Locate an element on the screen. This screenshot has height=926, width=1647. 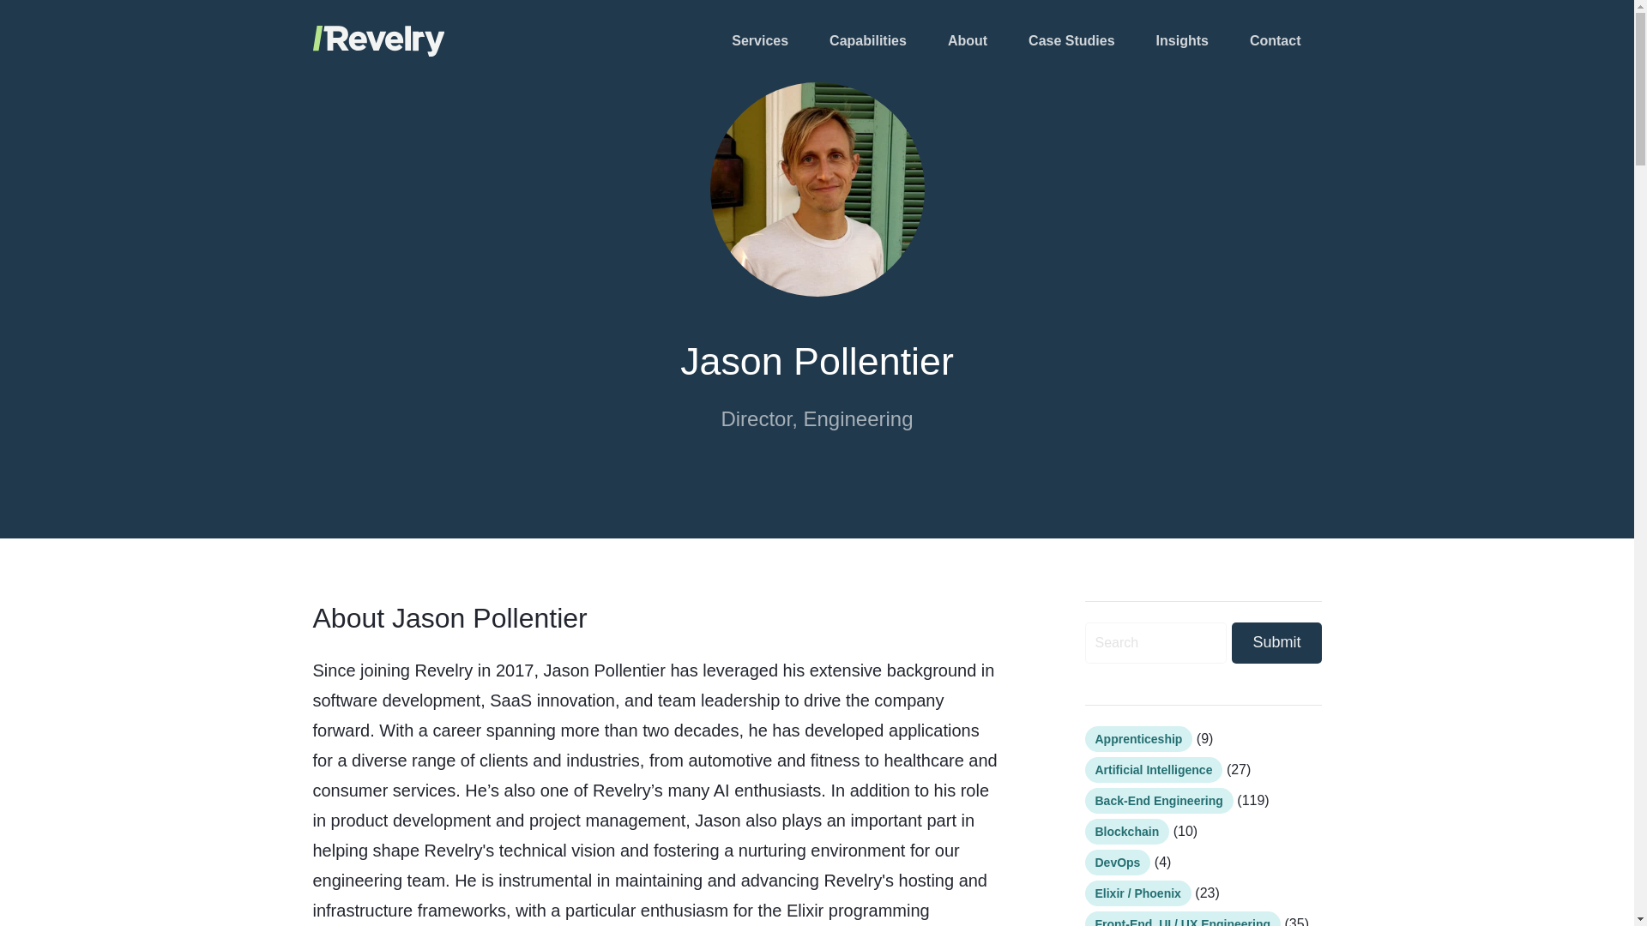
Submit is located at coordinates (1276, 643).